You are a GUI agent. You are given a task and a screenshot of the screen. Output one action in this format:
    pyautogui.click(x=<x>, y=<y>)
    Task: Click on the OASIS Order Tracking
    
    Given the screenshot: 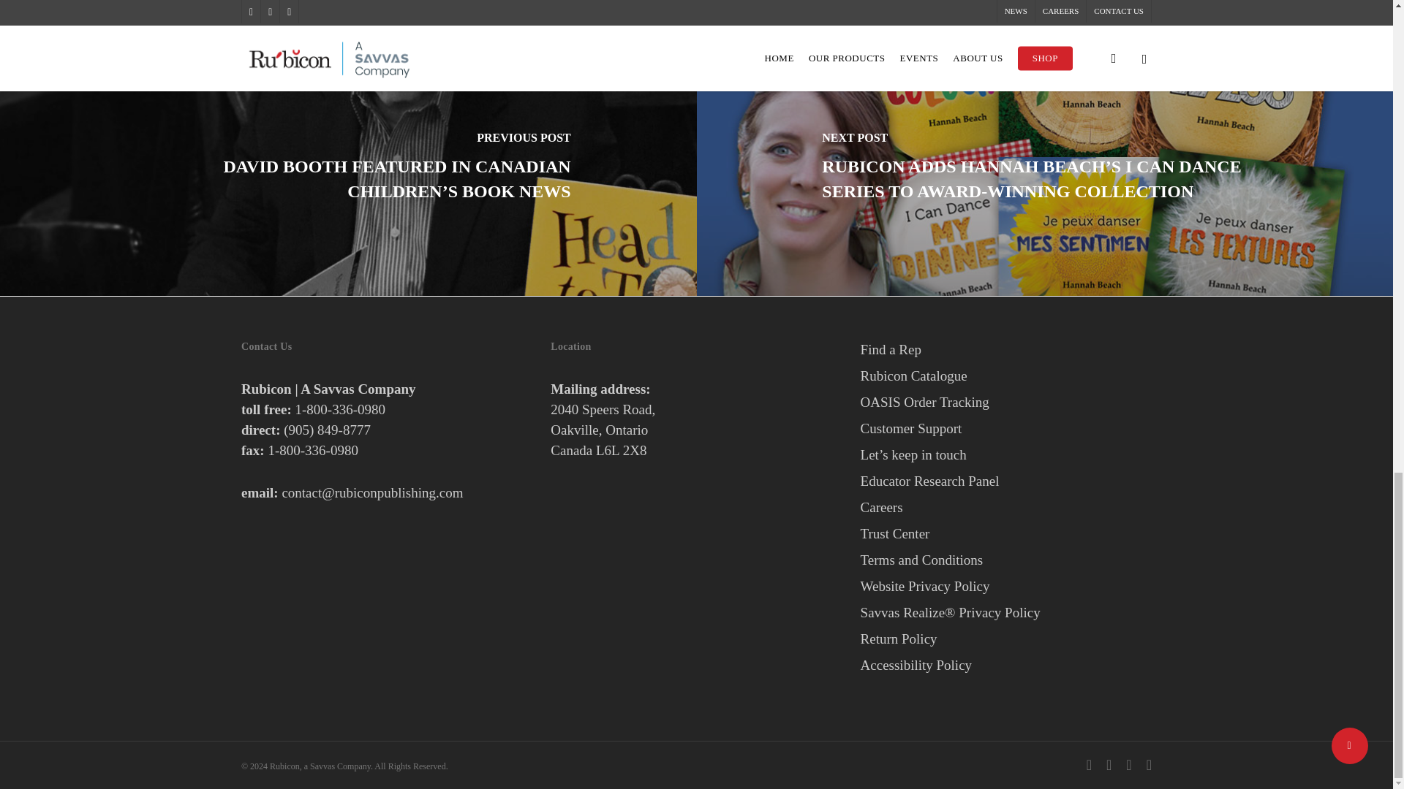 What is the action you would take?
    pyautogui.click(x=1005, y=402)
    